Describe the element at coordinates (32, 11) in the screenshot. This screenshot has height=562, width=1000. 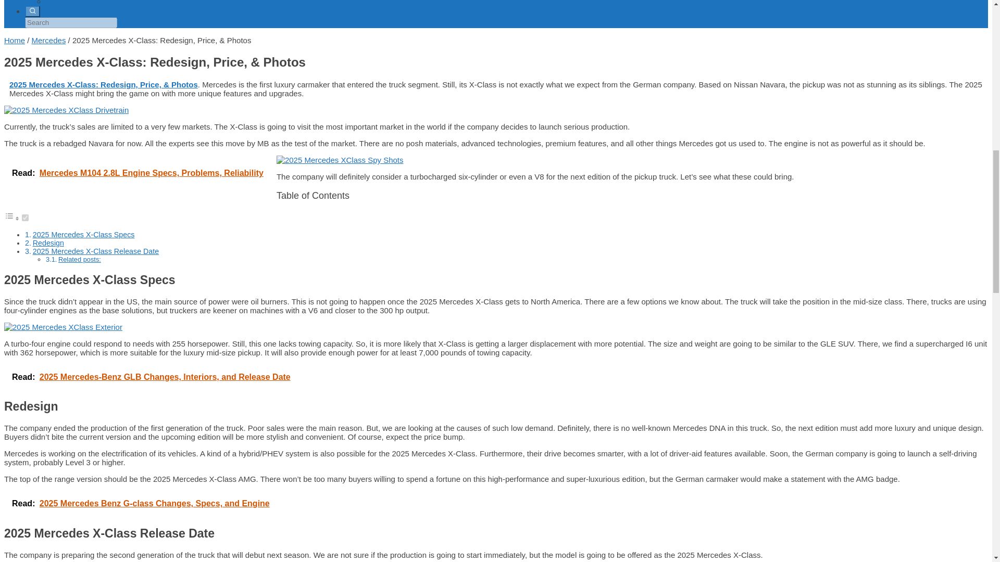
I see `Search` at that location.